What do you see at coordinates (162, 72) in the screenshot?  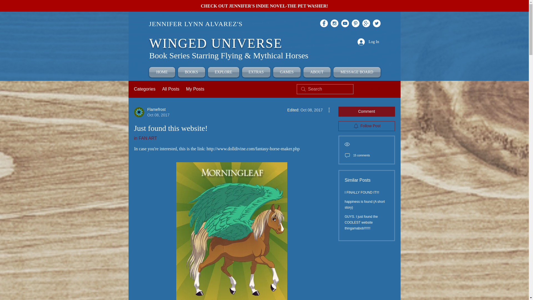 I see `HOME` at bounding box center [162, 72].